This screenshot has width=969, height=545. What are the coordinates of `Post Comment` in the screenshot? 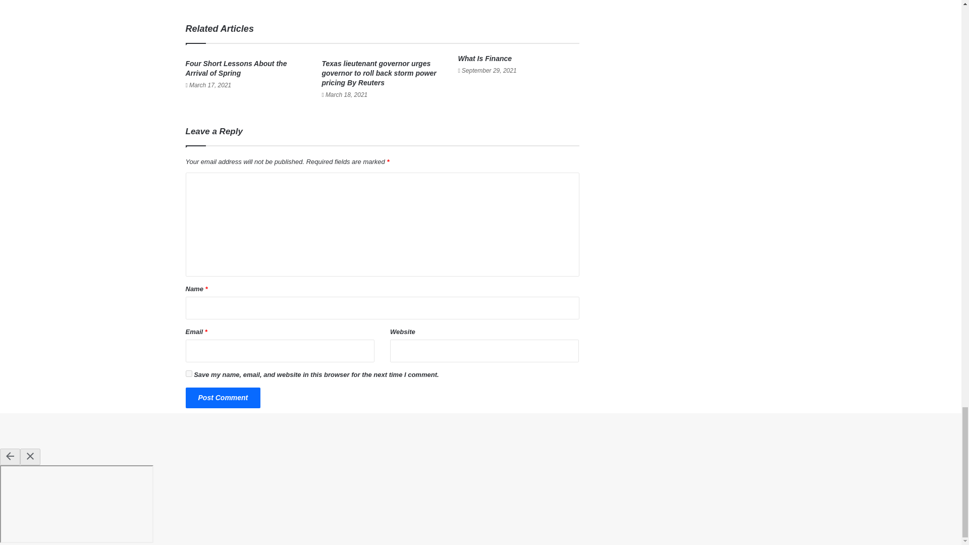 It's located at (223, 398).